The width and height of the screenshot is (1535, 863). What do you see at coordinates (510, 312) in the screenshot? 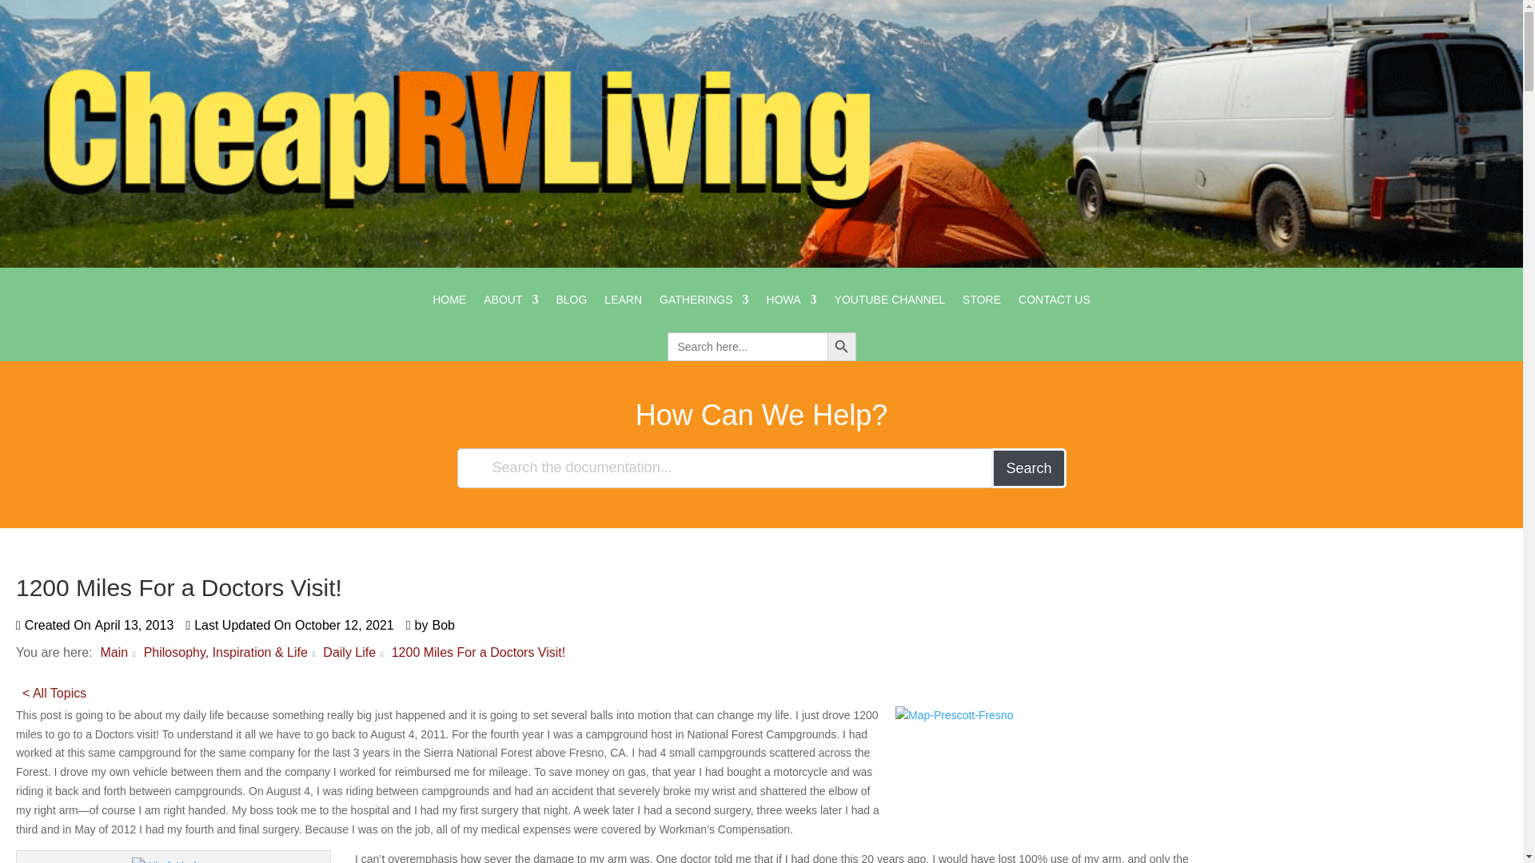
I see `ABOUT` at bounding box center [510, 312].